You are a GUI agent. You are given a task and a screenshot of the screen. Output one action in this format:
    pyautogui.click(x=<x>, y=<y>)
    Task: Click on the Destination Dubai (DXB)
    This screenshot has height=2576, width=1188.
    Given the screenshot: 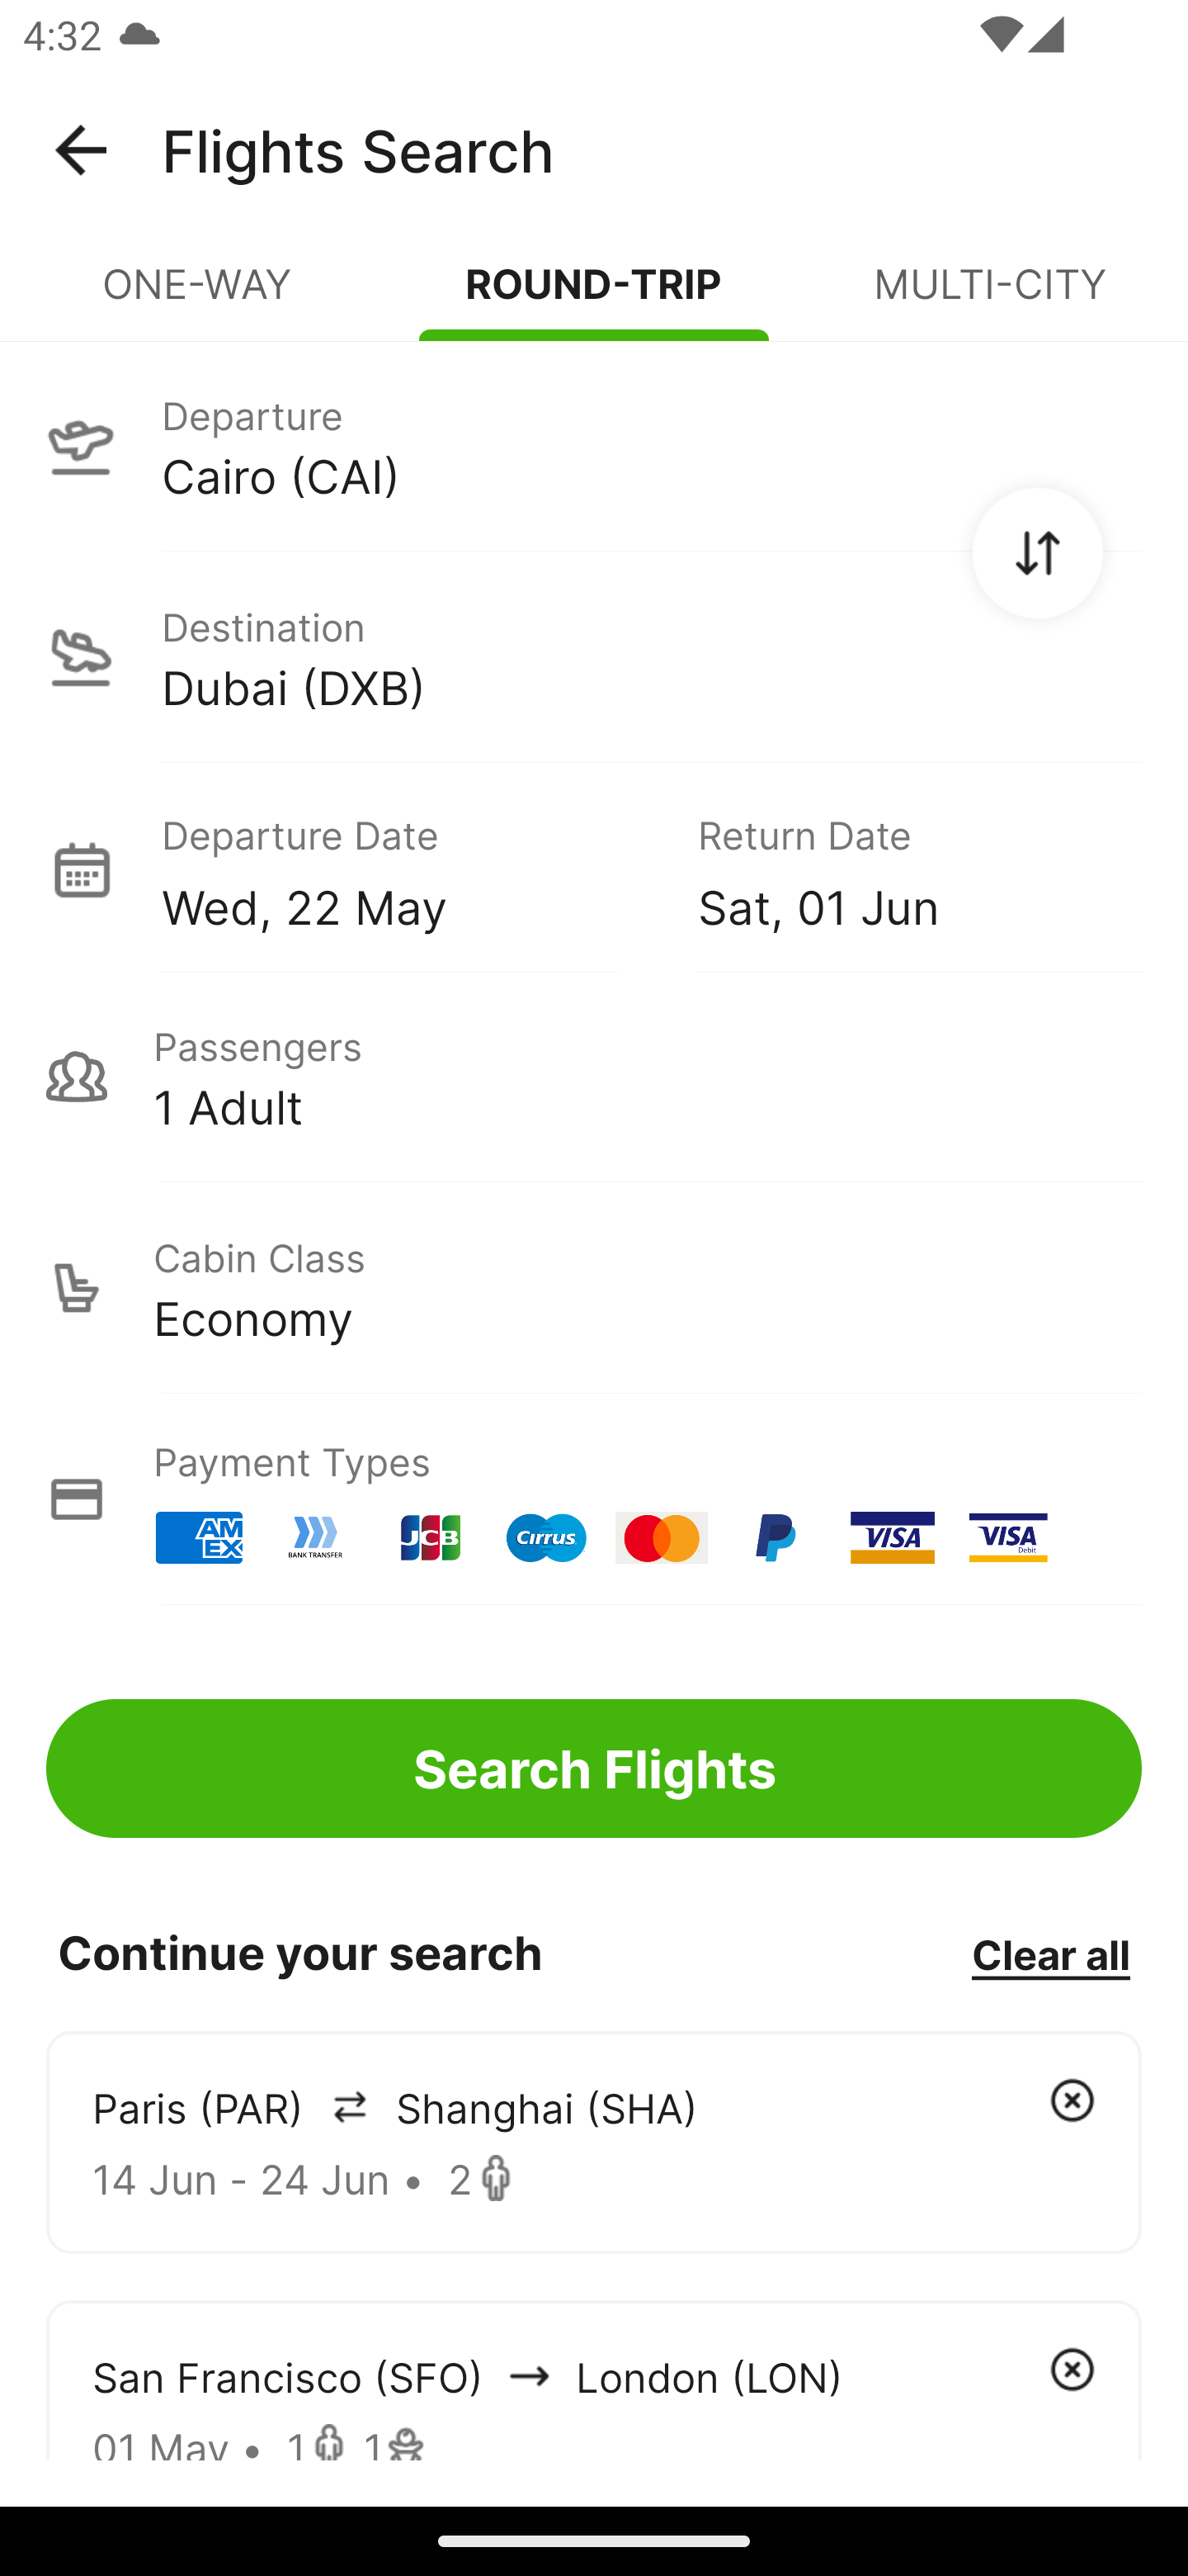 What is the action you would take?
    pyautogui.click(x=594, y=657)
    